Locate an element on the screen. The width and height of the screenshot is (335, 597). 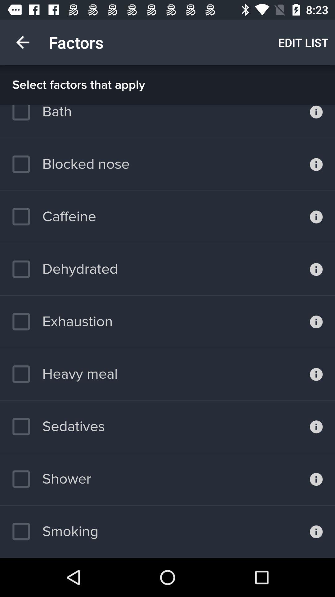
swipe until bath is located at coordinates (42, 116).